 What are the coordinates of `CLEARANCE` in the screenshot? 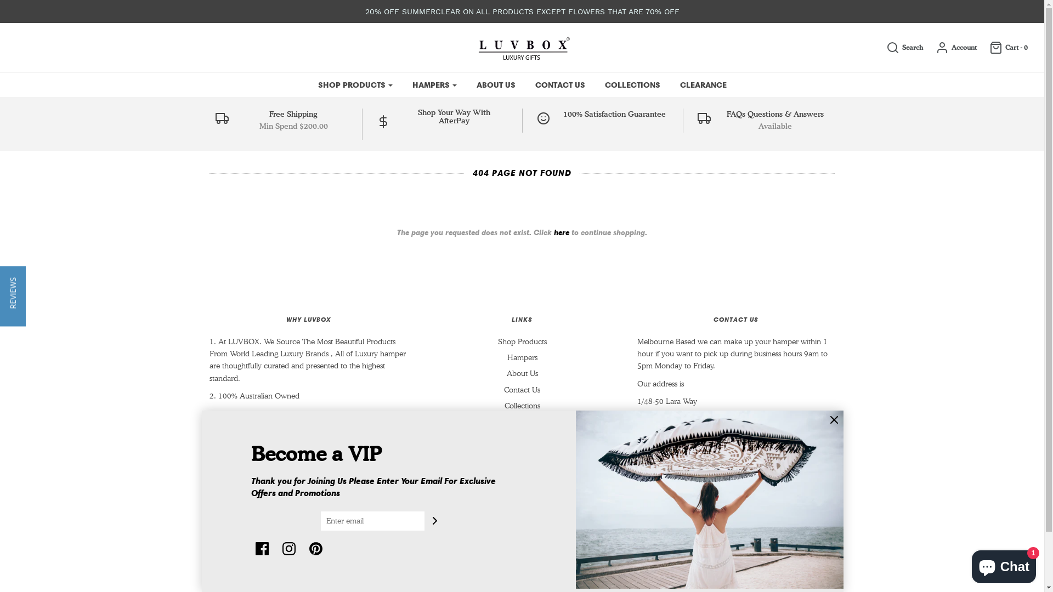 It's located at (703, 85).